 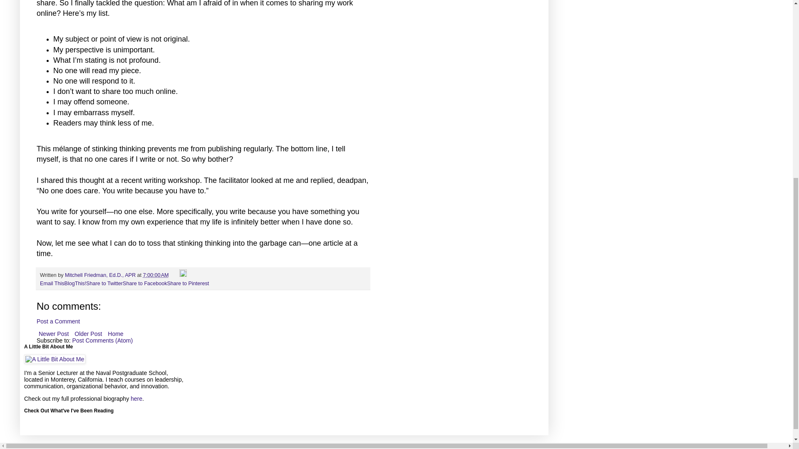 I want to click on Mitchell Friedman, Ed.D., APR, so click(x=101, y=275).